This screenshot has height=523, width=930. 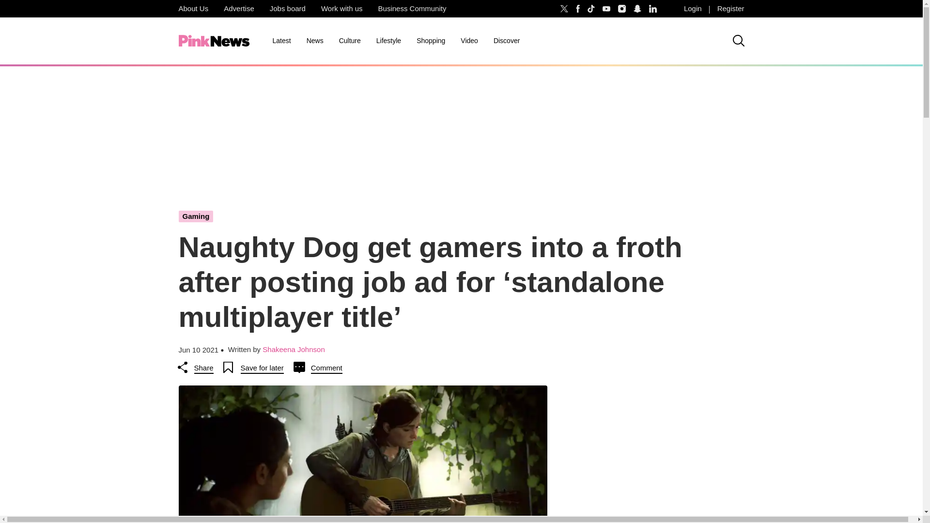 What do you see at coordinates (653, 9) in the screenshot?
I see `Follow PinkNews on LinkedIn` at bounding box center [653, 9].